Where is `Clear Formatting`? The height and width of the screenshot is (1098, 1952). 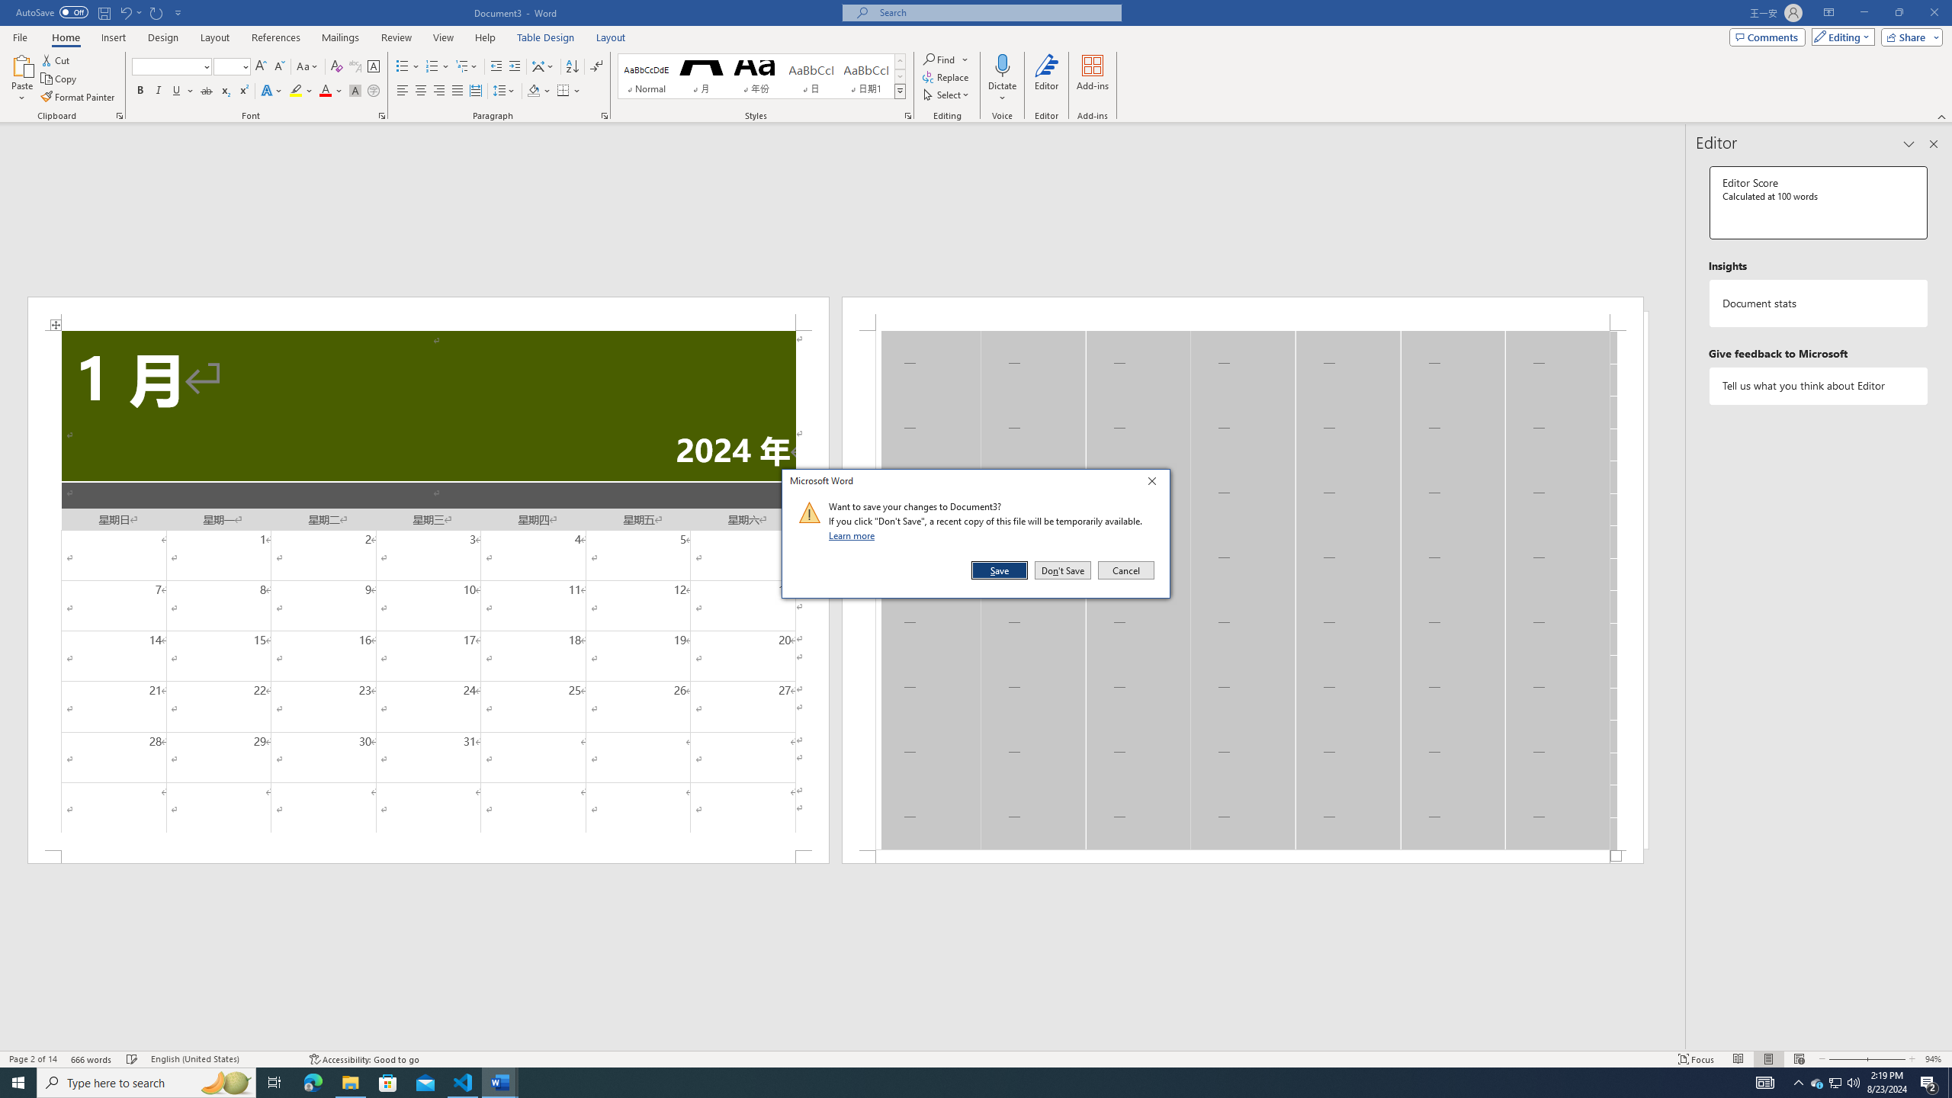
Clear Formatting is located at coordinates (337, 67).